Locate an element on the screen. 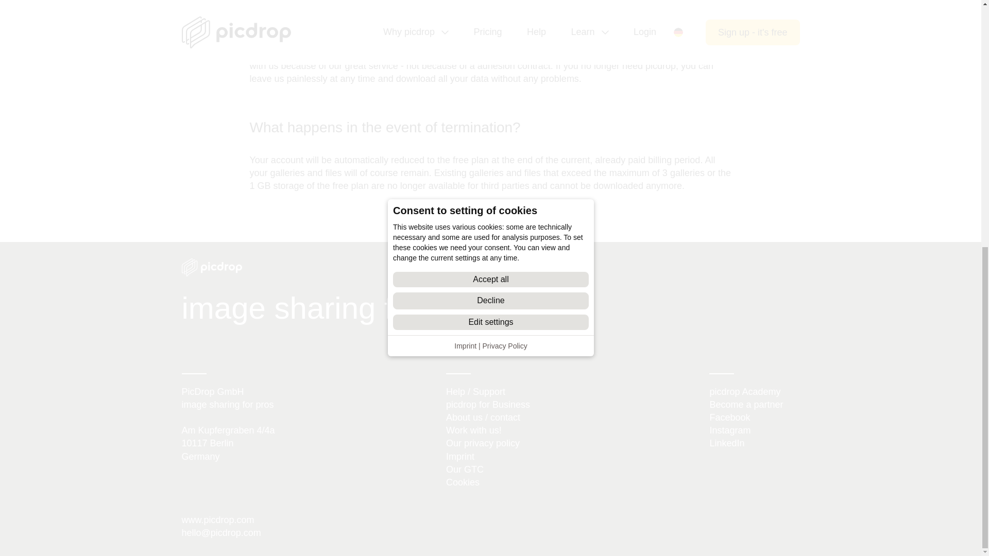 This screenshot has height=556, width=989. Instagram is located at coordinates (729, 430).